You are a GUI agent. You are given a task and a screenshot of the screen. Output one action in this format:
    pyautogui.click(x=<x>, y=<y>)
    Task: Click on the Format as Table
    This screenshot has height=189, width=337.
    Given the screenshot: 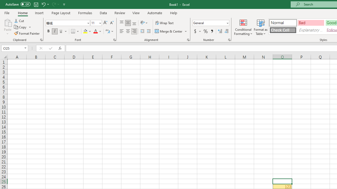 What is the action you would take?
    pyautogui.click(x=261, y=27)
    